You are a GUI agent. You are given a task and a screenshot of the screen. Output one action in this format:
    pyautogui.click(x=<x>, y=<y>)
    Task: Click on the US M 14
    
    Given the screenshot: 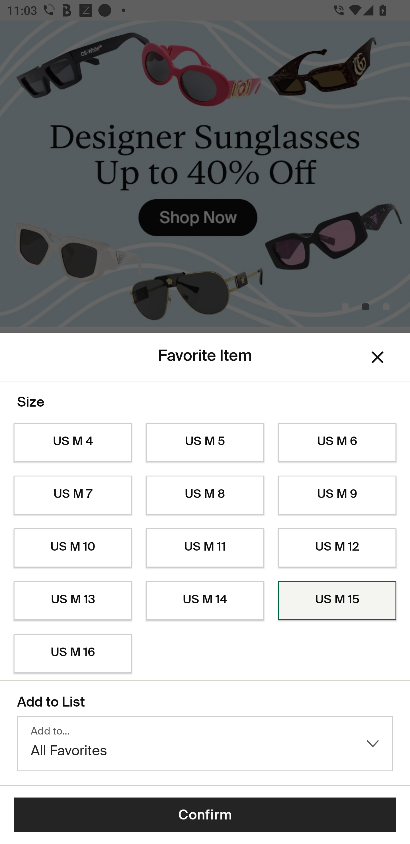 What is the action you would take?
    pyautogui.click(x=205, y=601)
    